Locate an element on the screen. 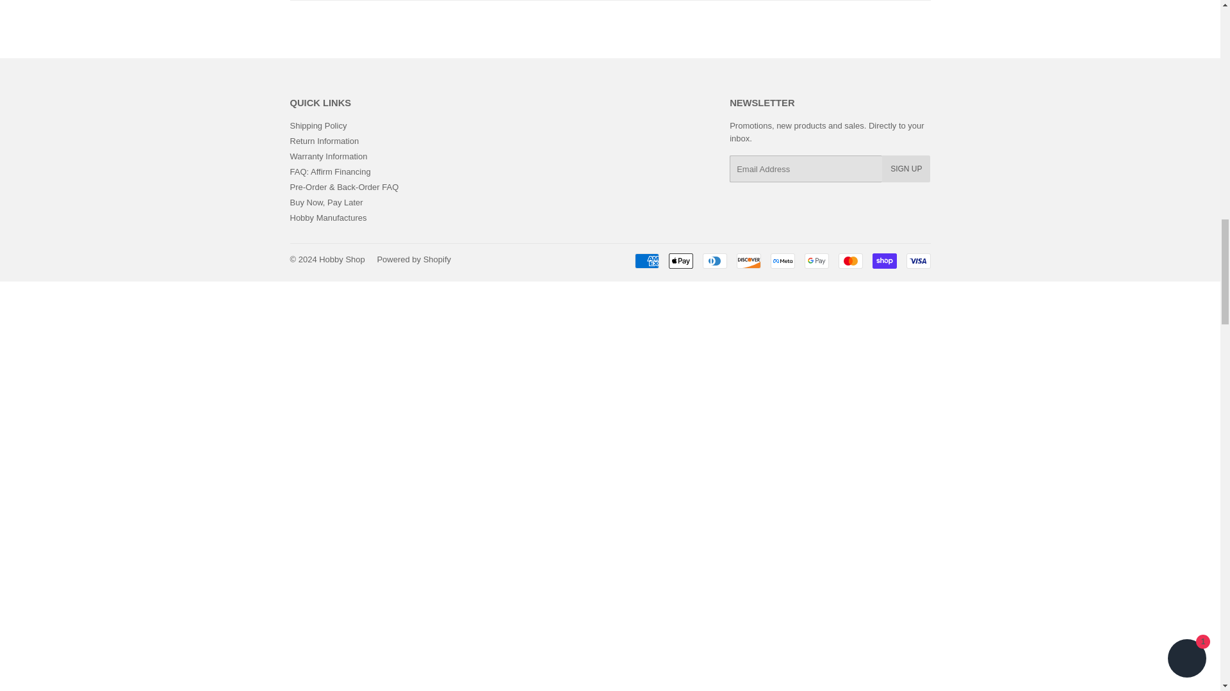 This screenshot has height=691, width=1230. Diners Club is located at coordinates (714, 261).